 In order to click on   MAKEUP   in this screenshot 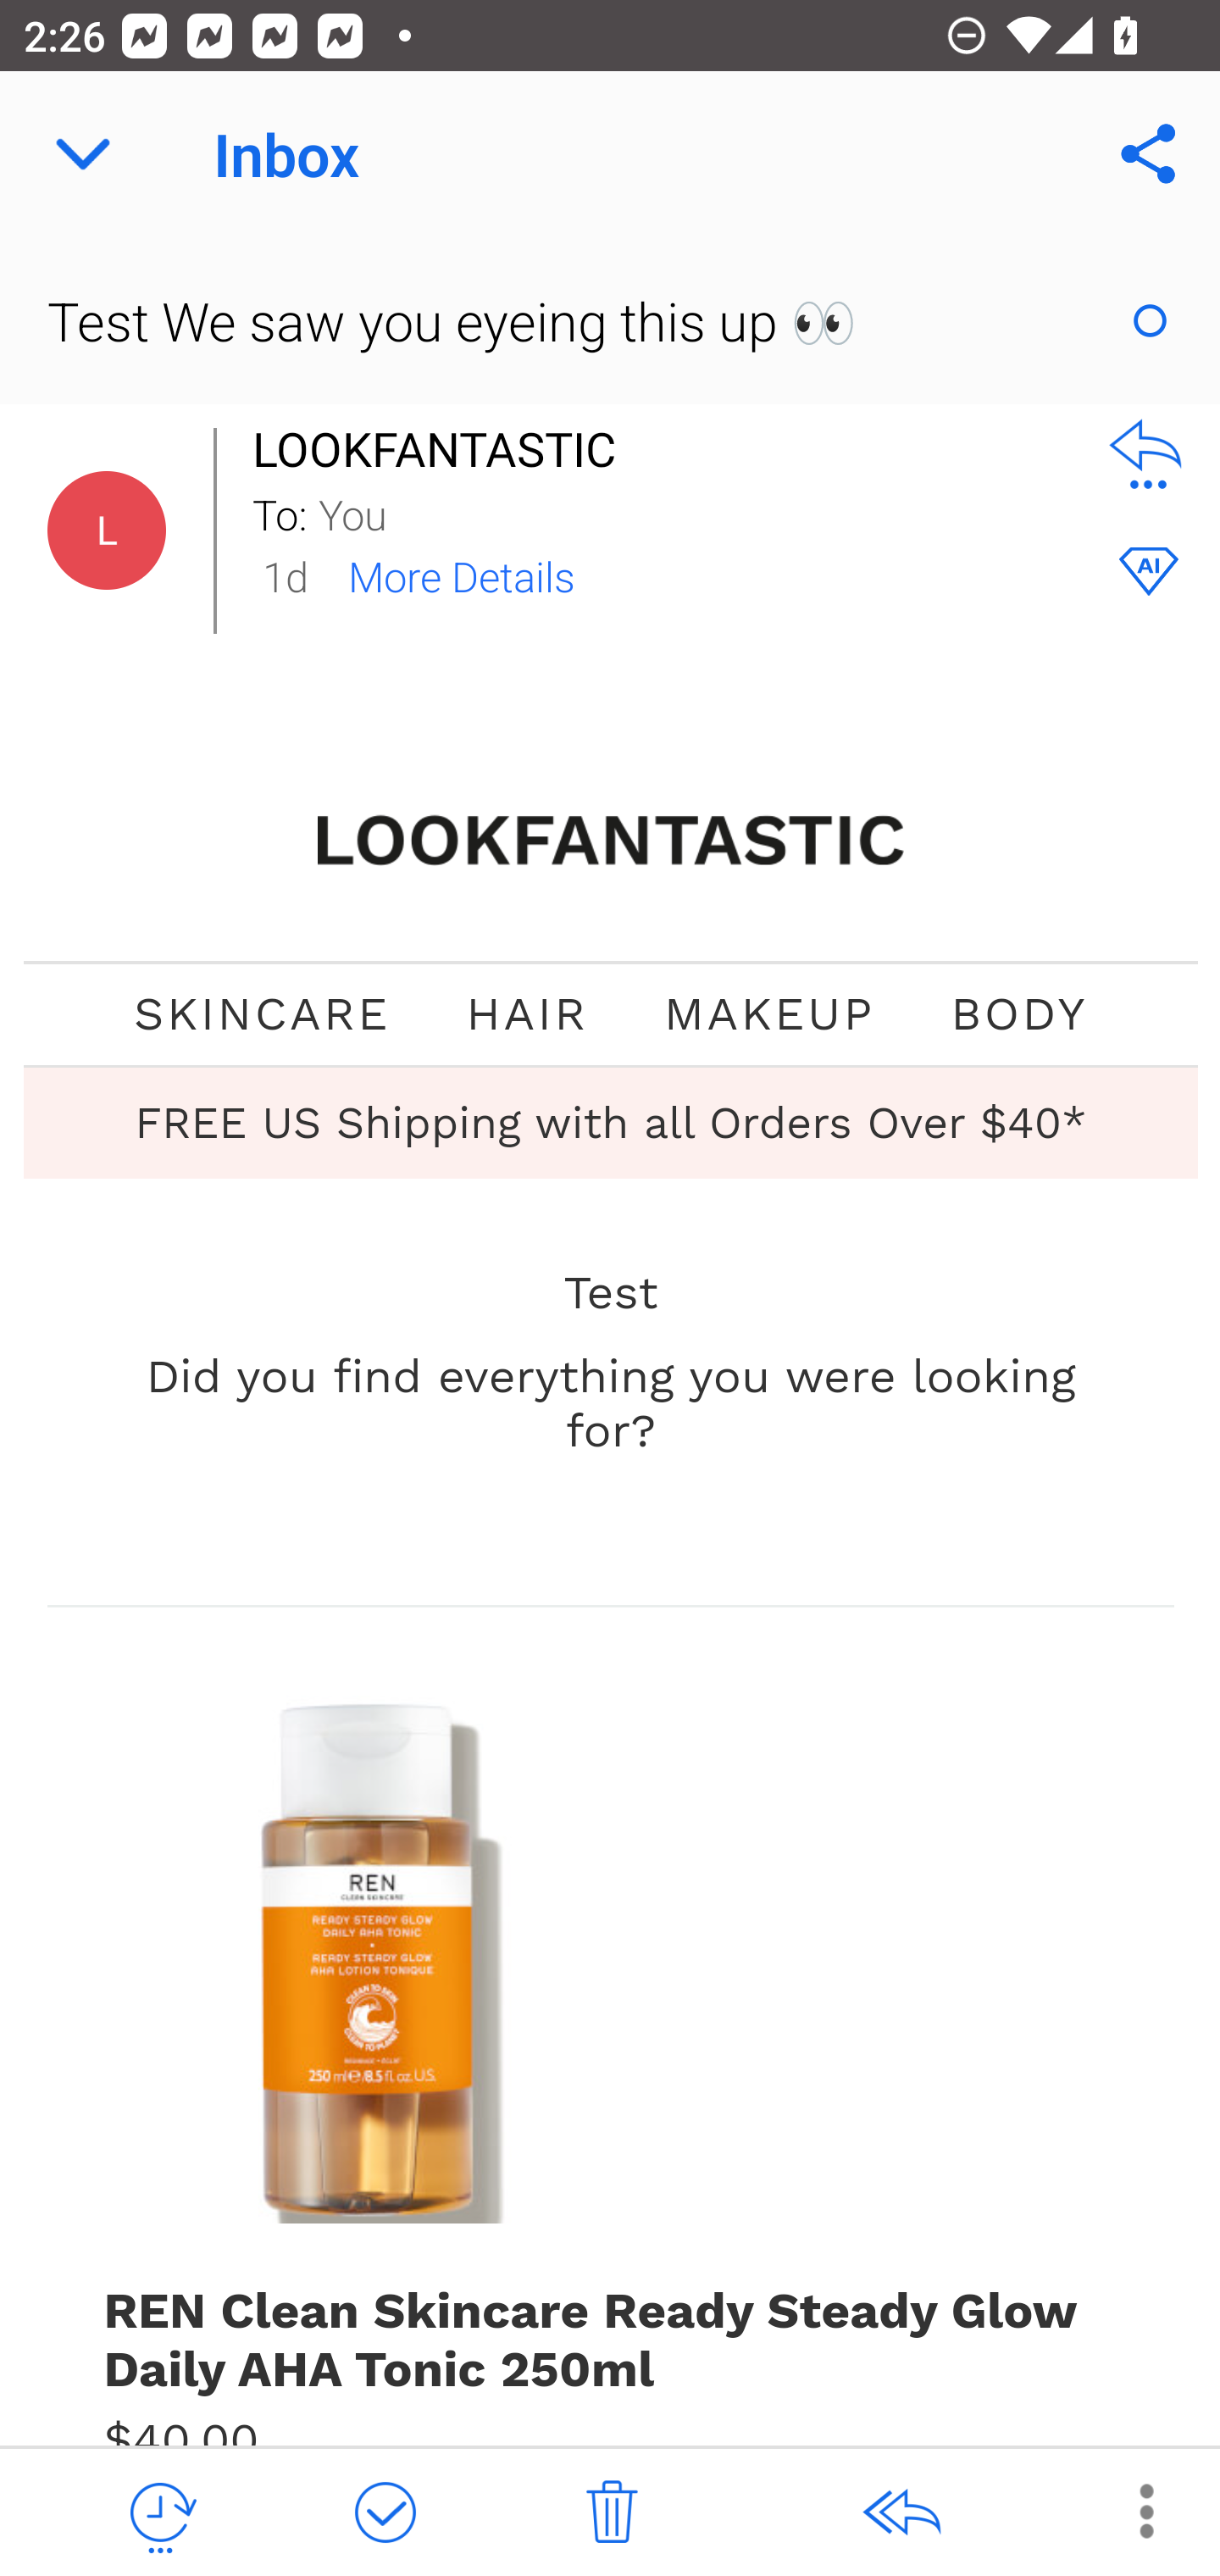, I will do `click(769, 1013)`.